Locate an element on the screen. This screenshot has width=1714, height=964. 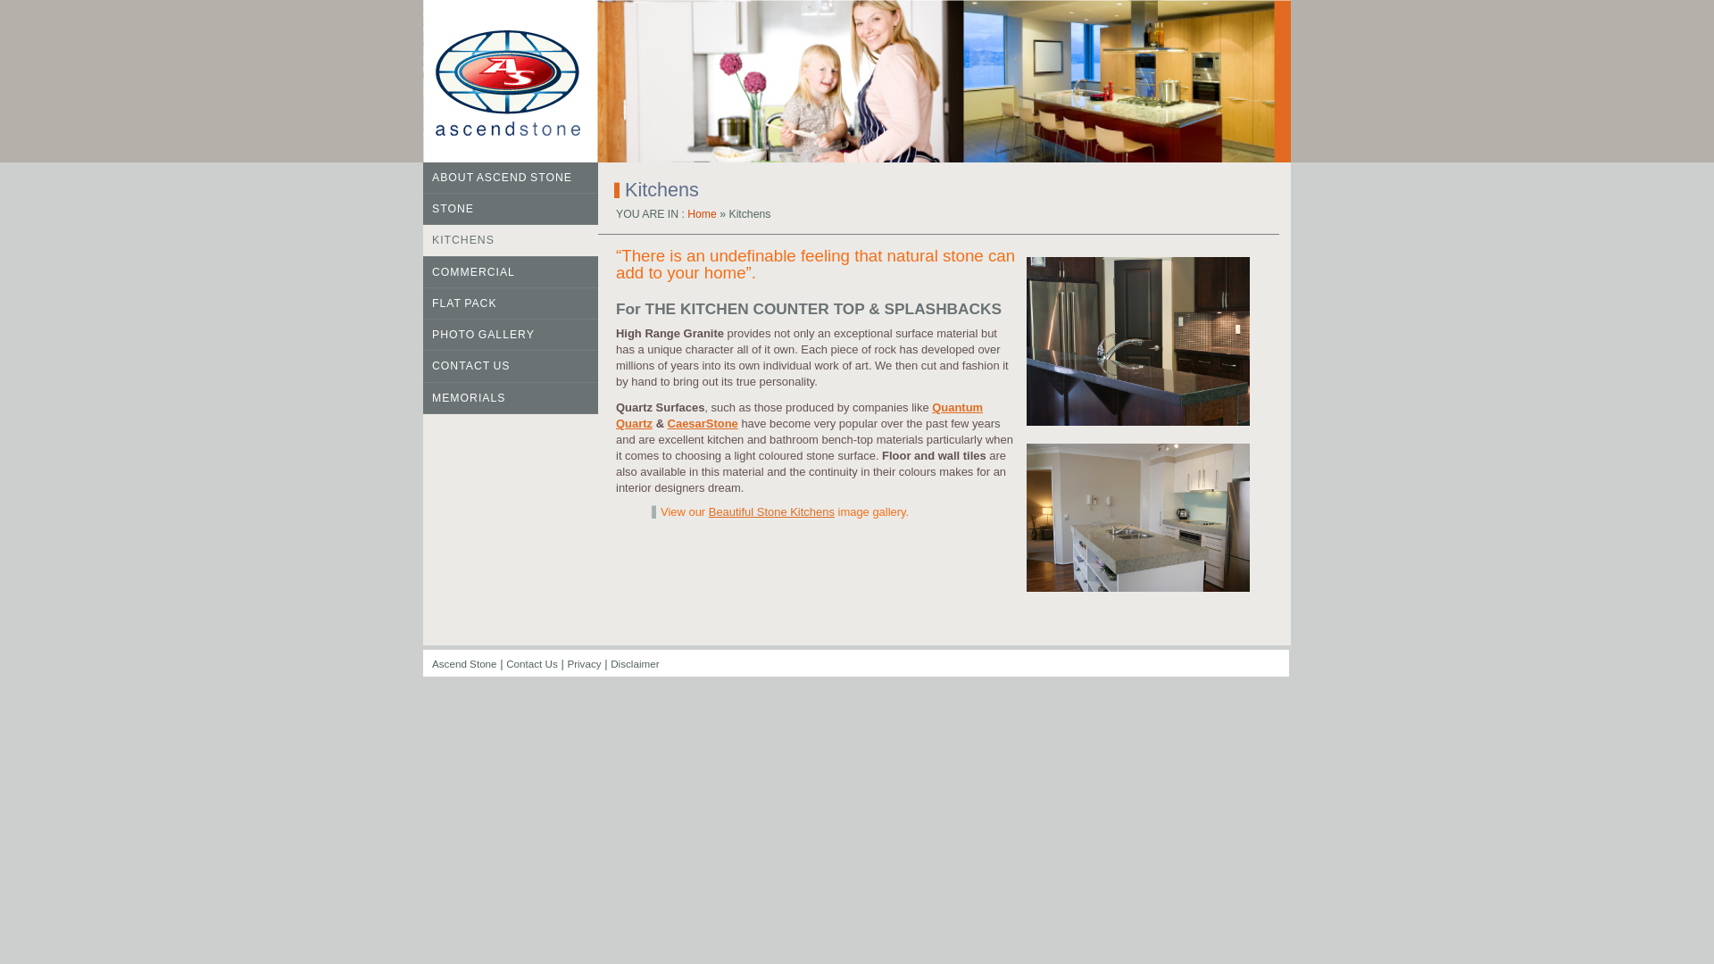
PHOTO GALLERY is located at coordinates (511, 335).